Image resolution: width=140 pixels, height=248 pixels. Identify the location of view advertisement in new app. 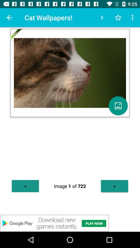
(70, 223).